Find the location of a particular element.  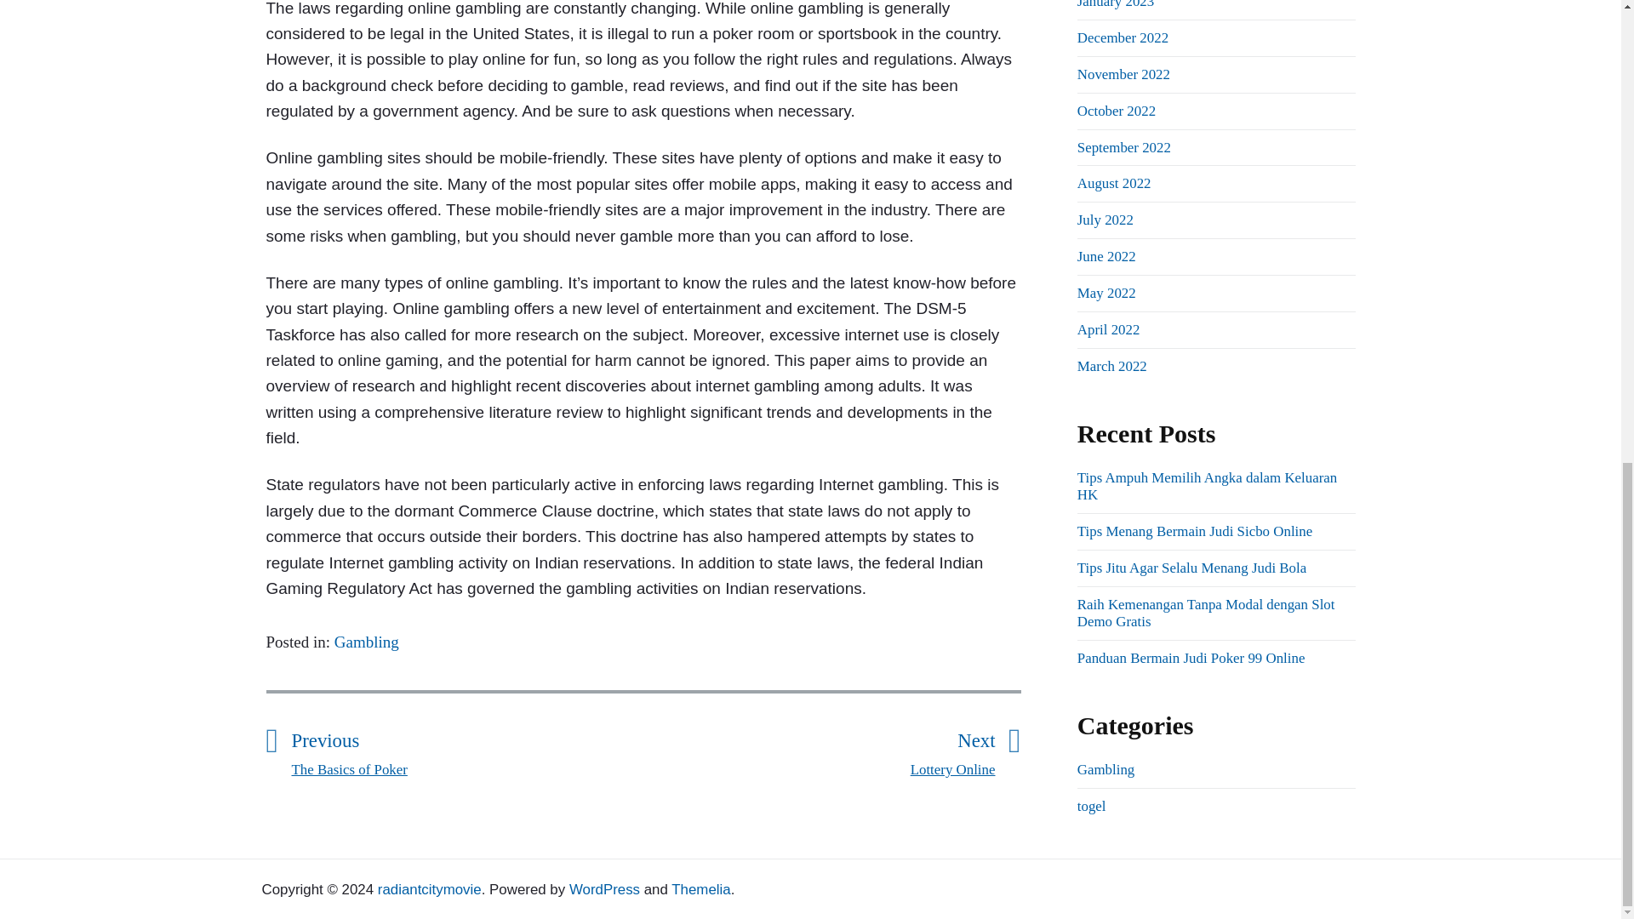

May 2022 is located at coordinates (1194, 531).